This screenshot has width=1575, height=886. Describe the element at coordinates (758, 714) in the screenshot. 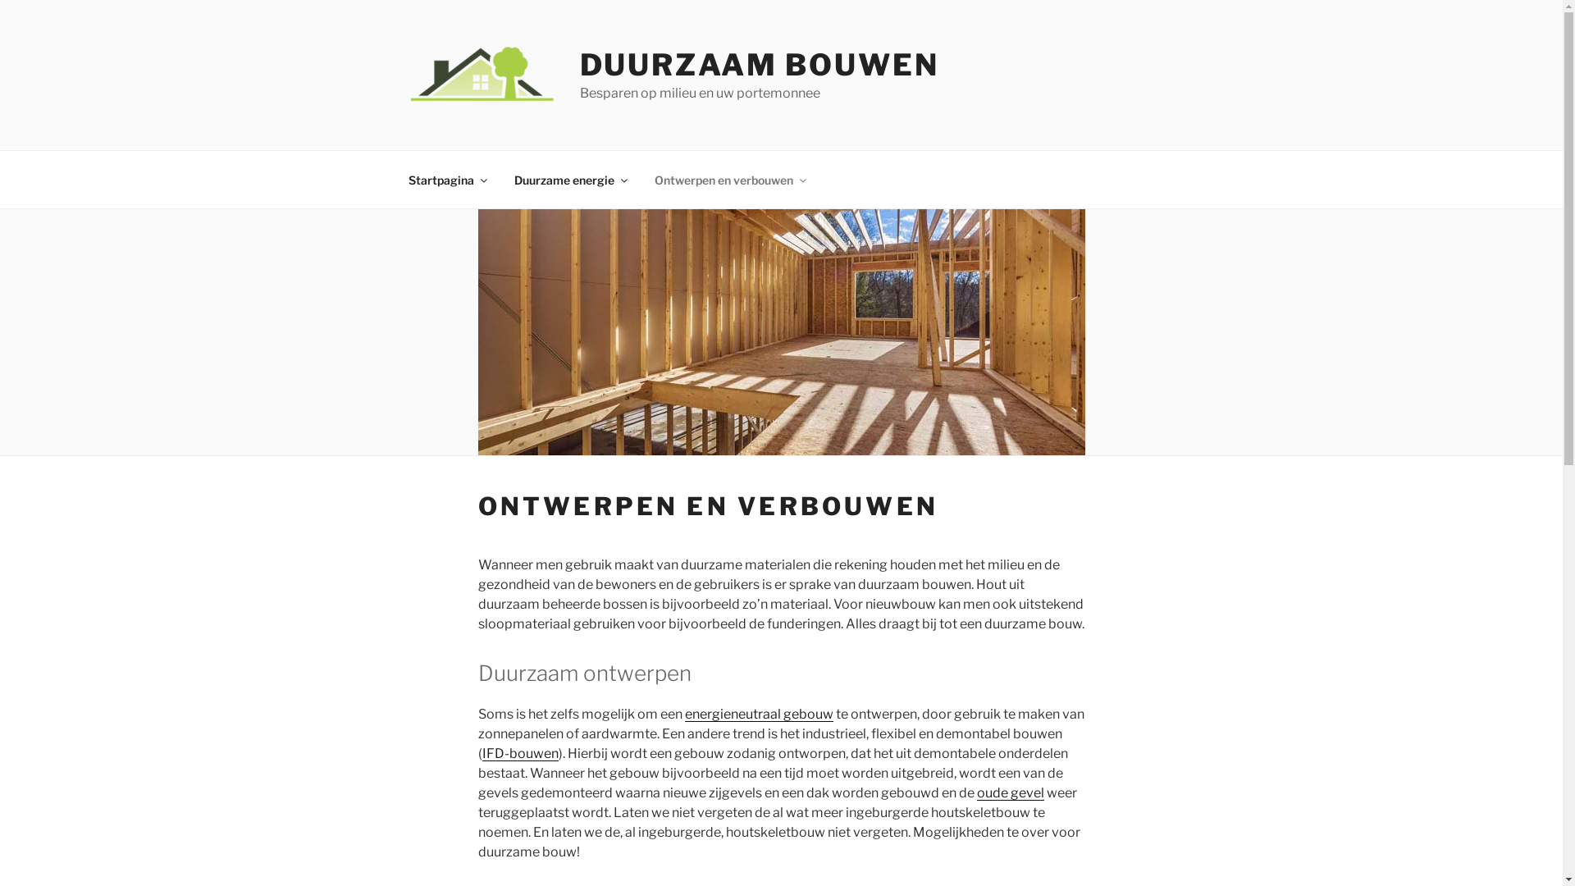

I see `energieneutraal gebouw` at that location.